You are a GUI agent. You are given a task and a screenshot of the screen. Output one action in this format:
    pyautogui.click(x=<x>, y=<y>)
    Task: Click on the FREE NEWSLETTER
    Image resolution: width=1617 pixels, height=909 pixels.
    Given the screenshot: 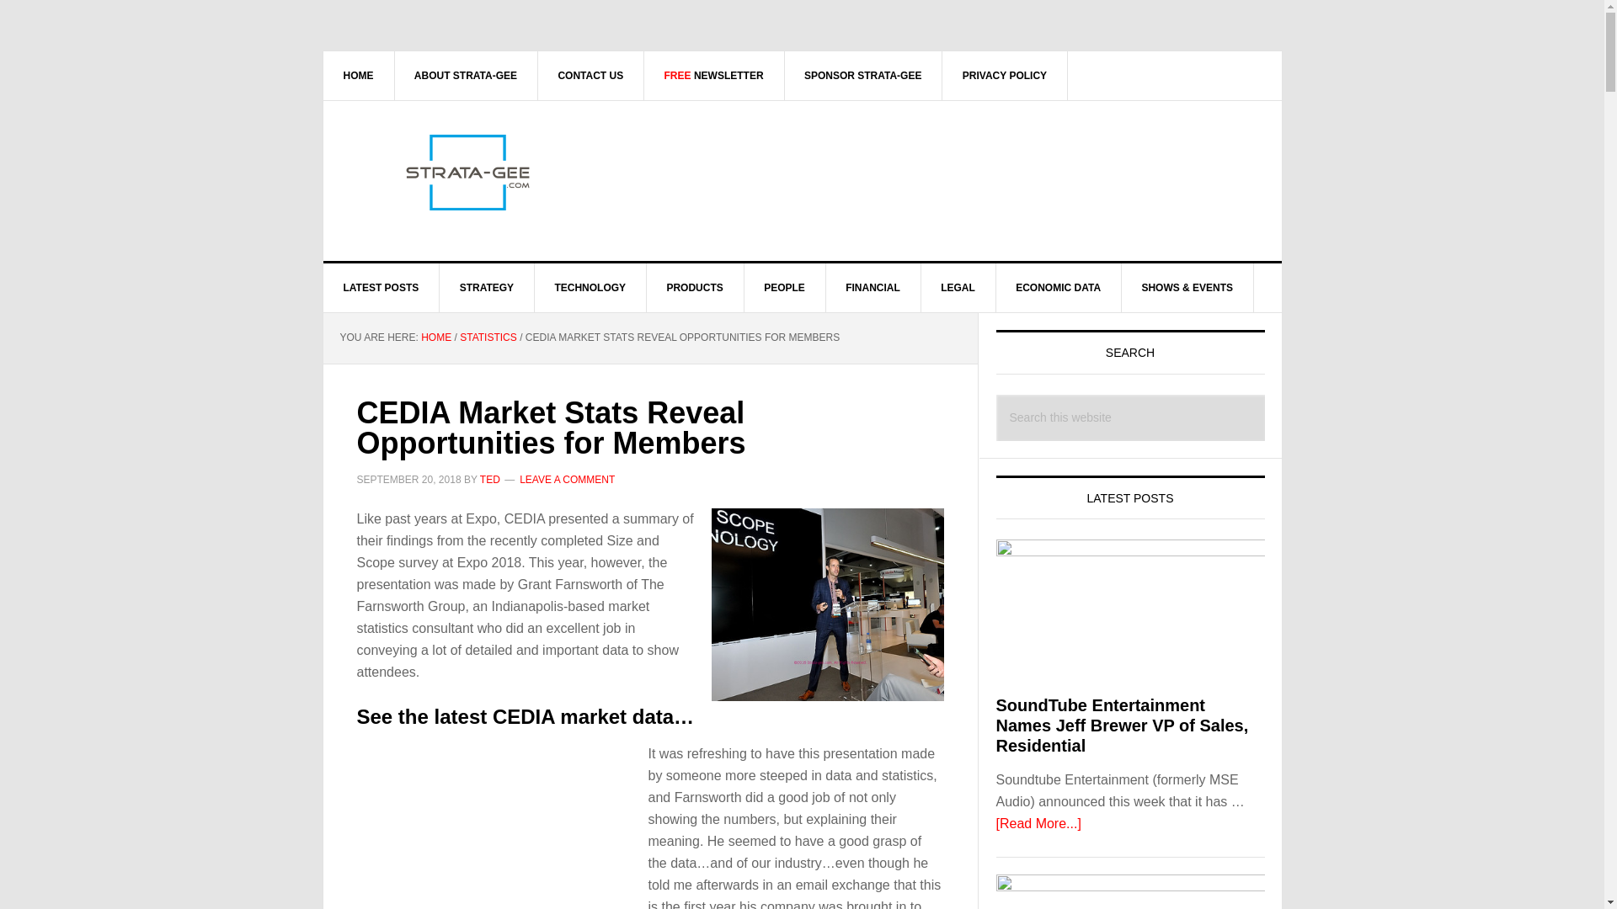 What is the action you would take?
    pyautogui.click(x=714, y=75)
    